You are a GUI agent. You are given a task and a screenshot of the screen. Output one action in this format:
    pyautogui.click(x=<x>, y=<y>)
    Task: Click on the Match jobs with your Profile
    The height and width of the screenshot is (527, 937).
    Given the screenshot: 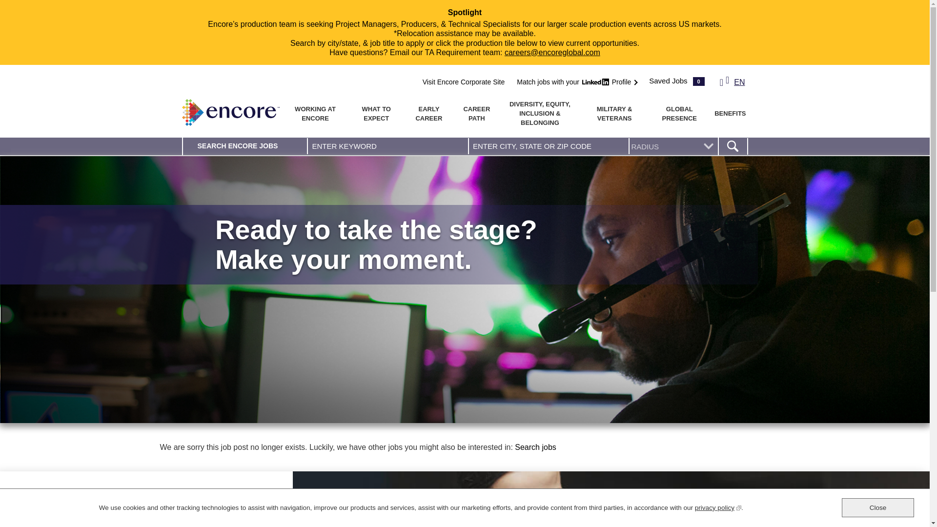 What is the action you would take?
    pyautogui.click(x=575, y=82)
    